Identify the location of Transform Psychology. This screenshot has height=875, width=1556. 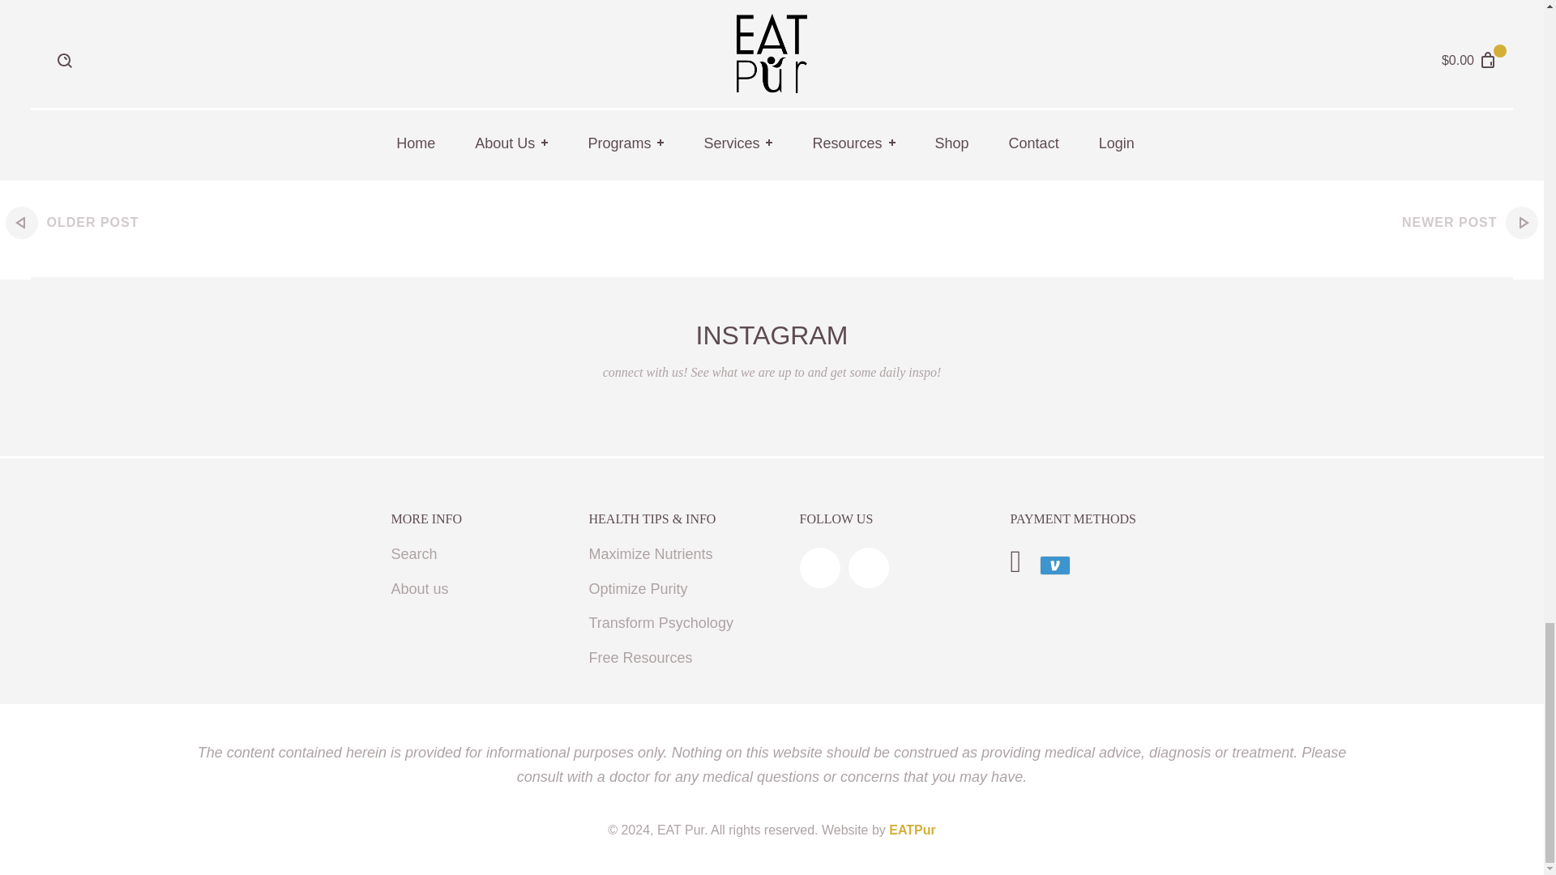
(660, 623).